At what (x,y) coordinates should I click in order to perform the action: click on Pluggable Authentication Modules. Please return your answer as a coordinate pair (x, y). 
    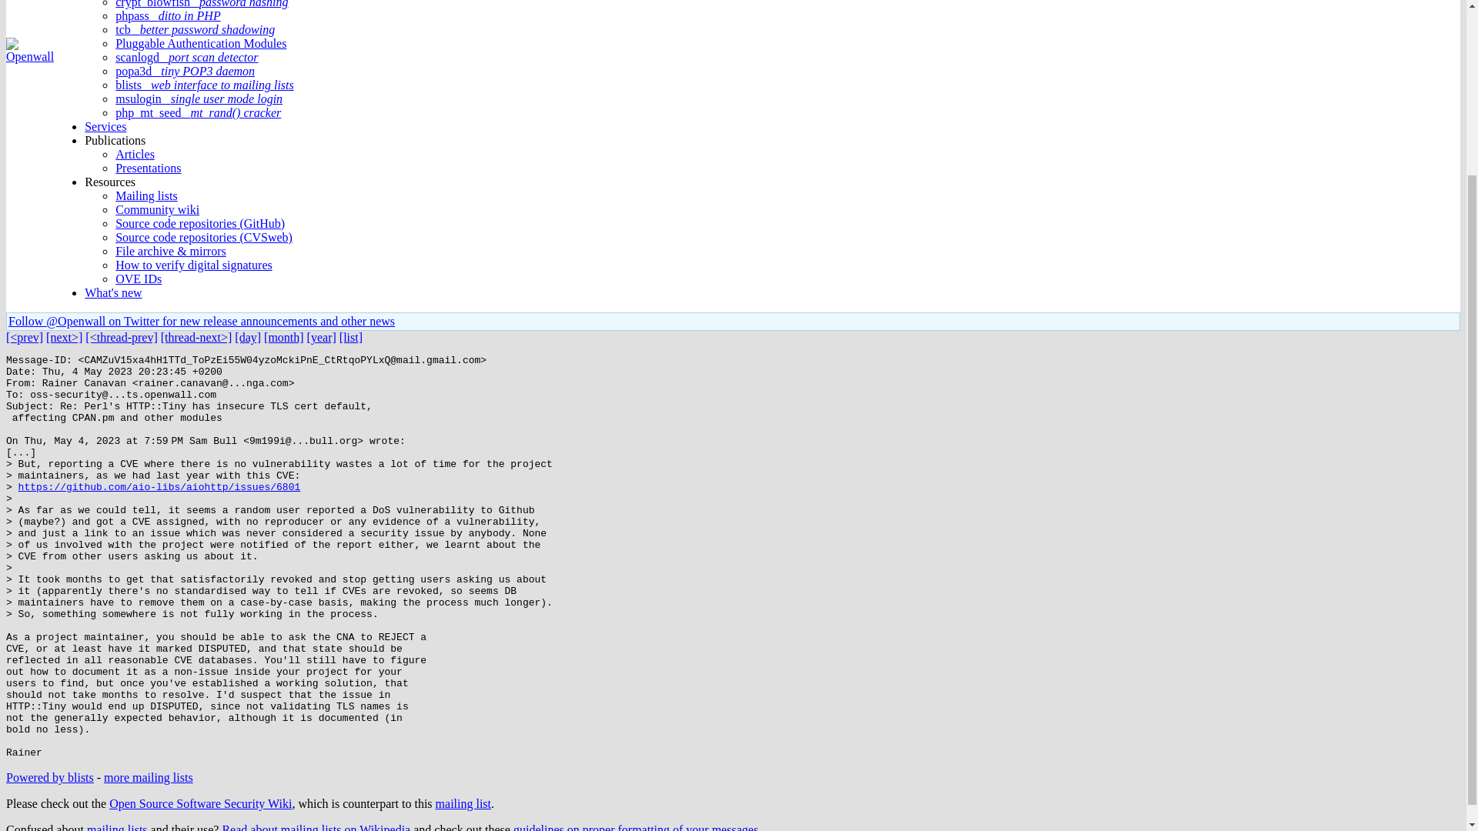
    Looking at the image, I should click on (200, 43).